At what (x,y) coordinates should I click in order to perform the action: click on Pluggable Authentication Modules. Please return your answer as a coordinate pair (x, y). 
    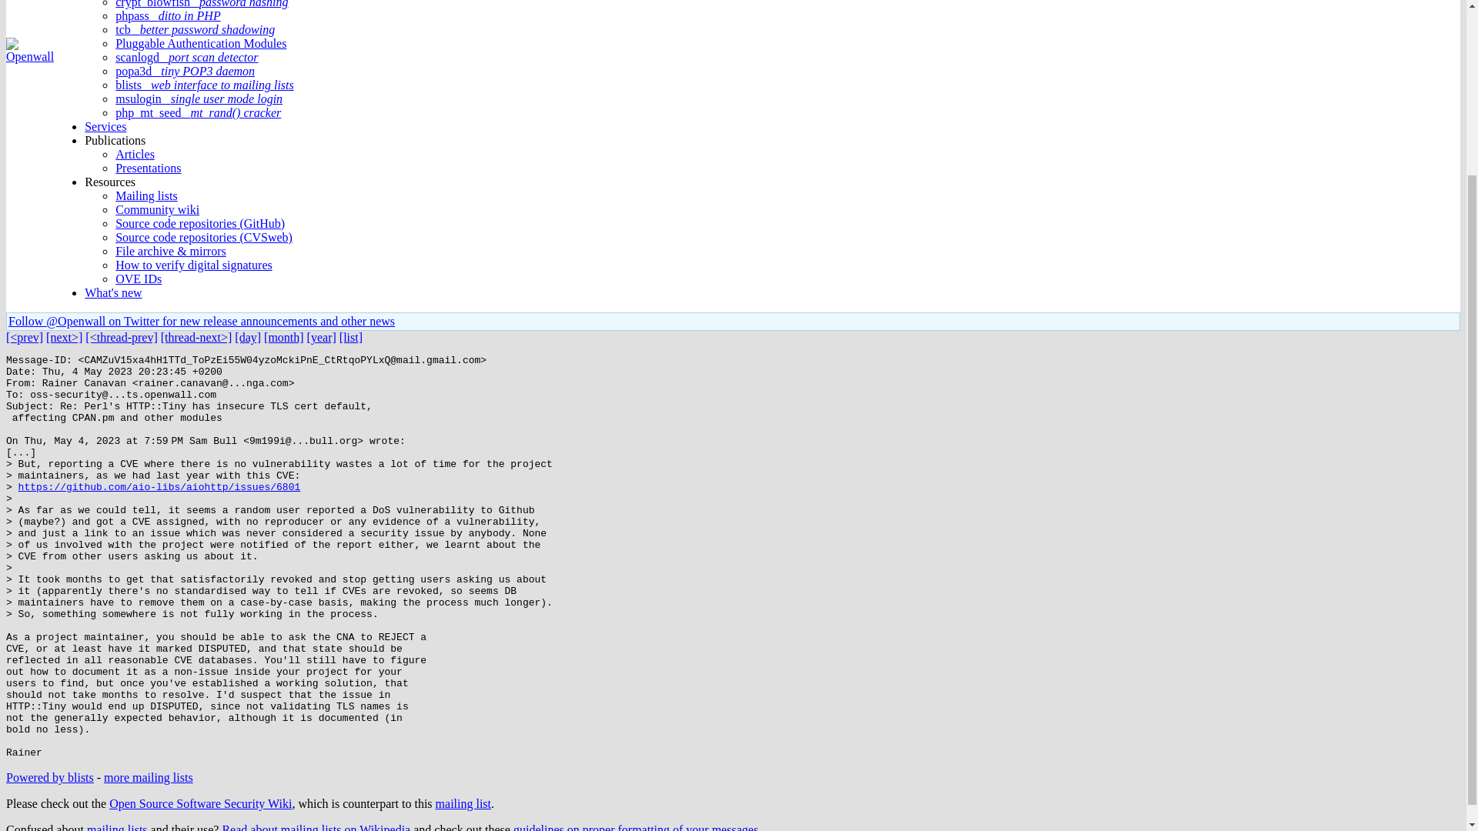
    Looking at the image, I should click on (200, 43).